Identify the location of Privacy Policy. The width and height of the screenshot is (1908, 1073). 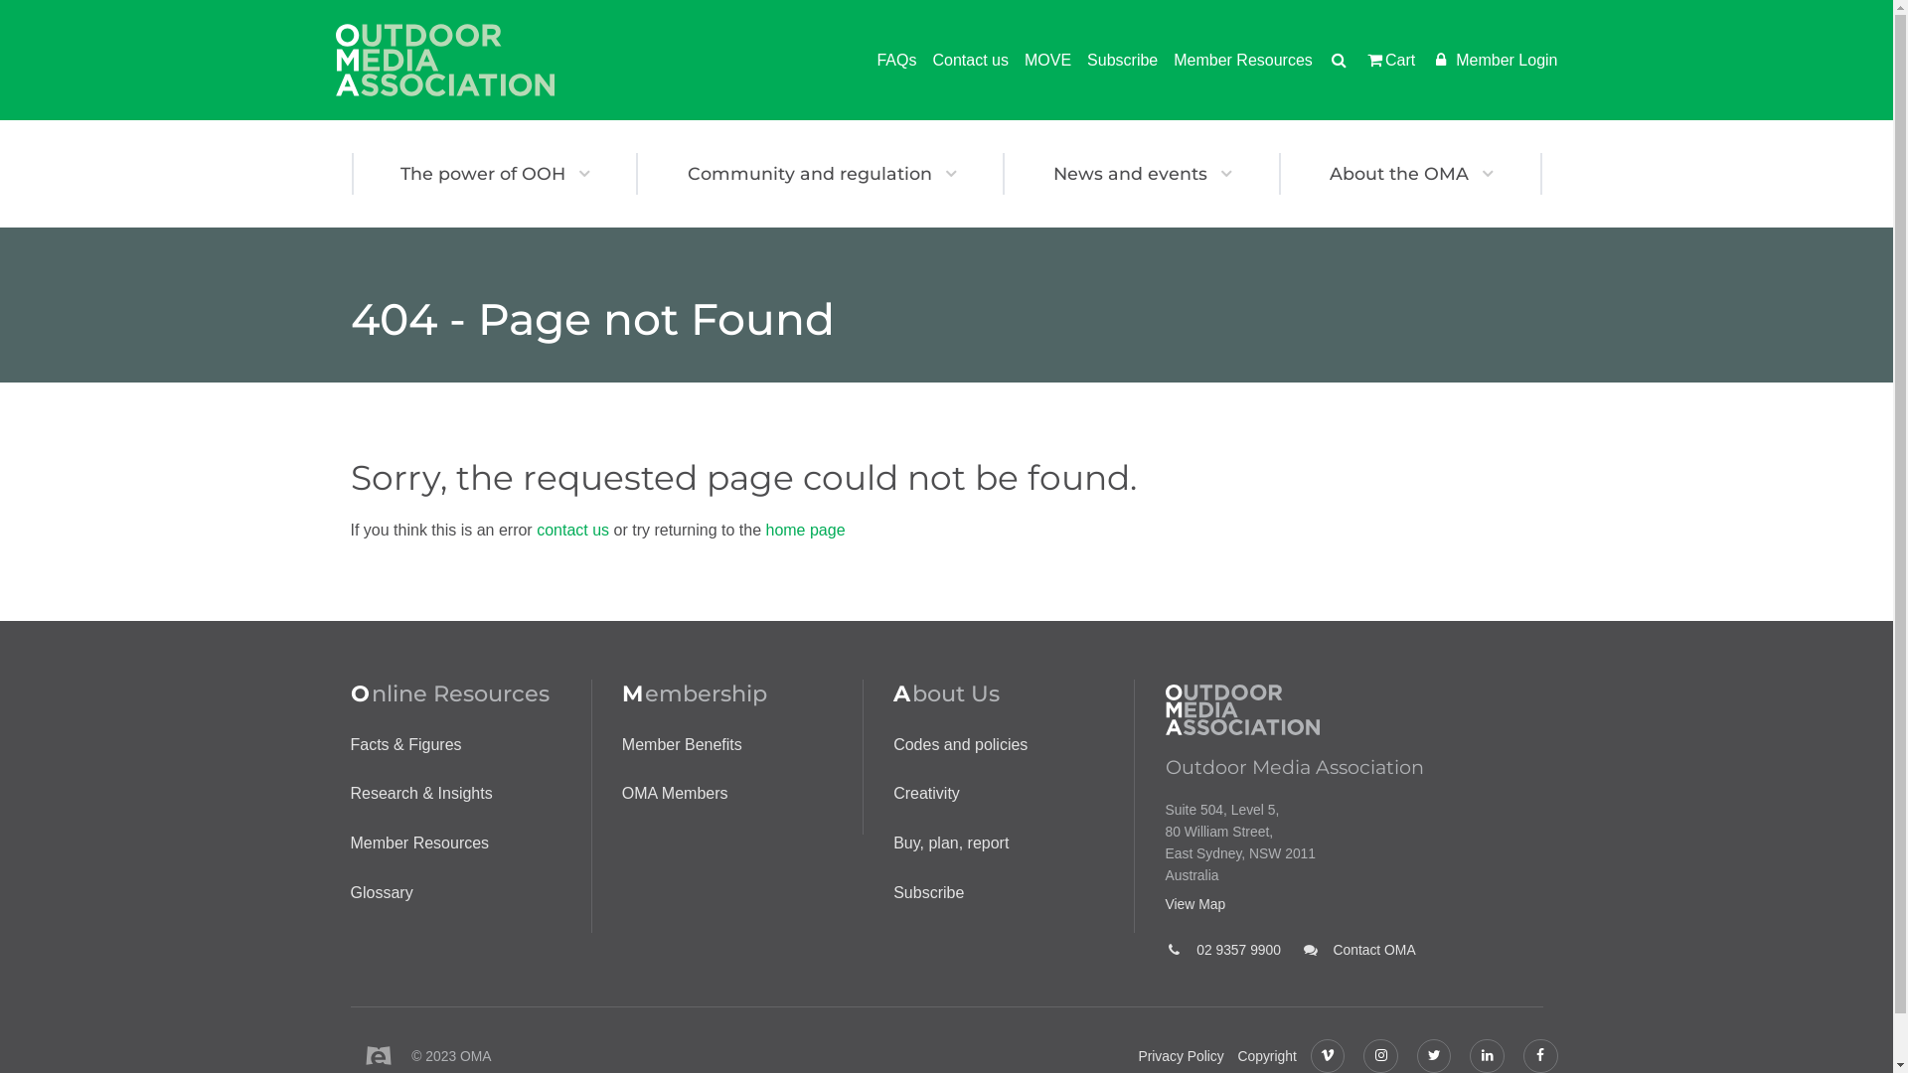
(1181, 1056).